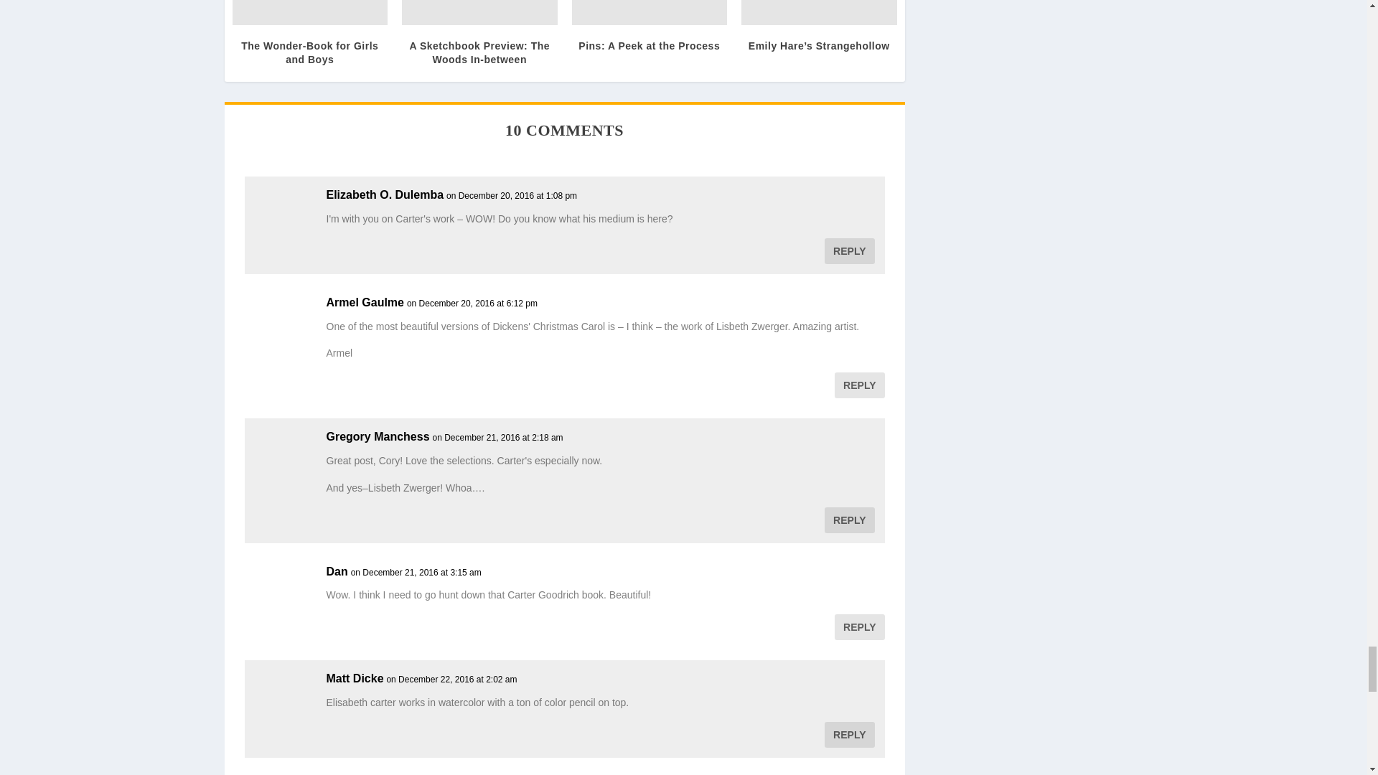  I want to click on The Wonder-Book for Girls and Boys, so click(310, 12).